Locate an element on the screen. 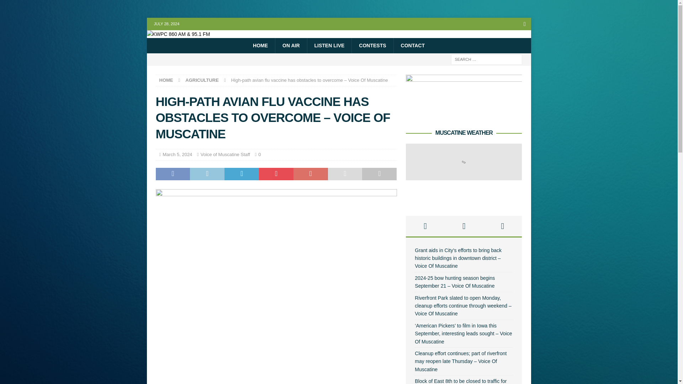  March 5, 2024 is located at coordinates (177, 154).